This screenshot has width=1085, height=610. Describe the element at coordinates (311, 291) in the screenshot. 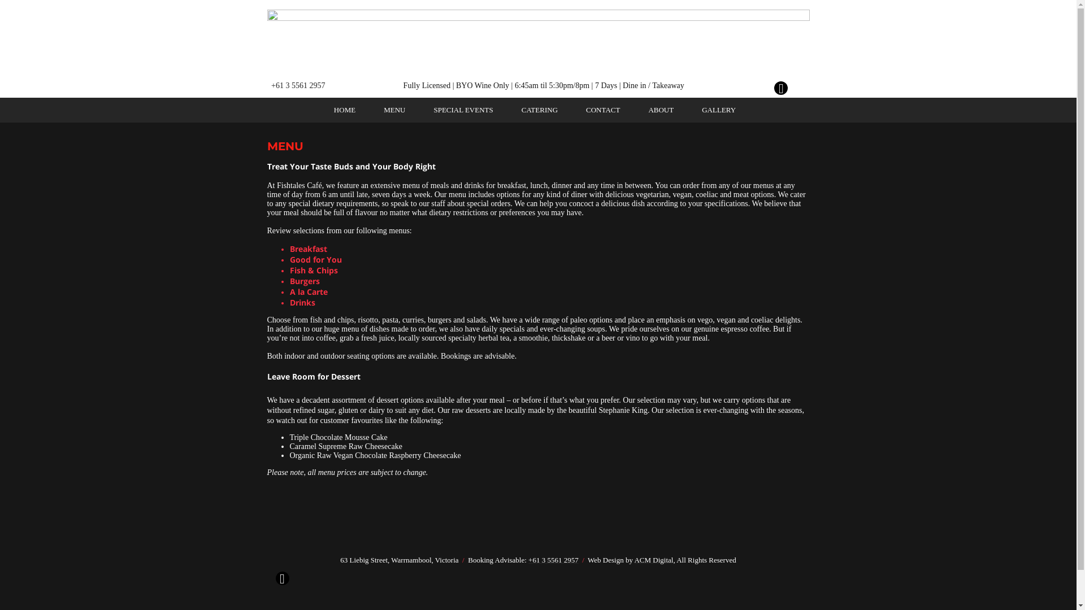

I see `A la Carte  ` at that location.